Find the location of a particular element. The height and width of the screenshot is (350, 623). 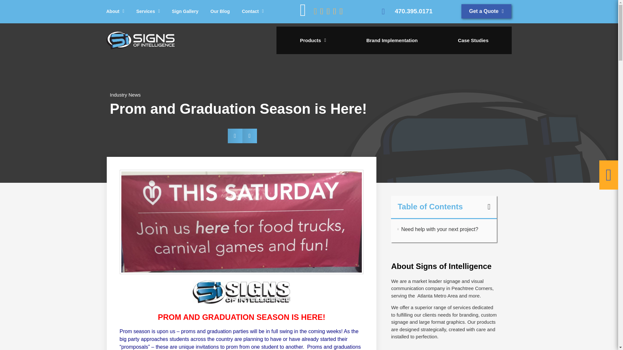

Contact is located at coordinates (252, 12).